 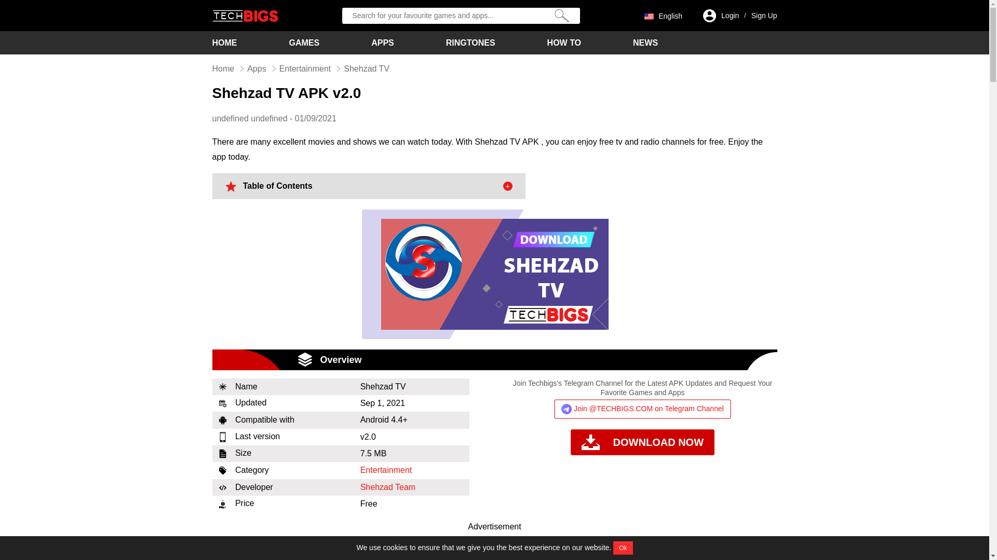 What do you see at coordinates (564, 43) in the screenshot?
I see `HOW TO` at bounding box center [564, 43].